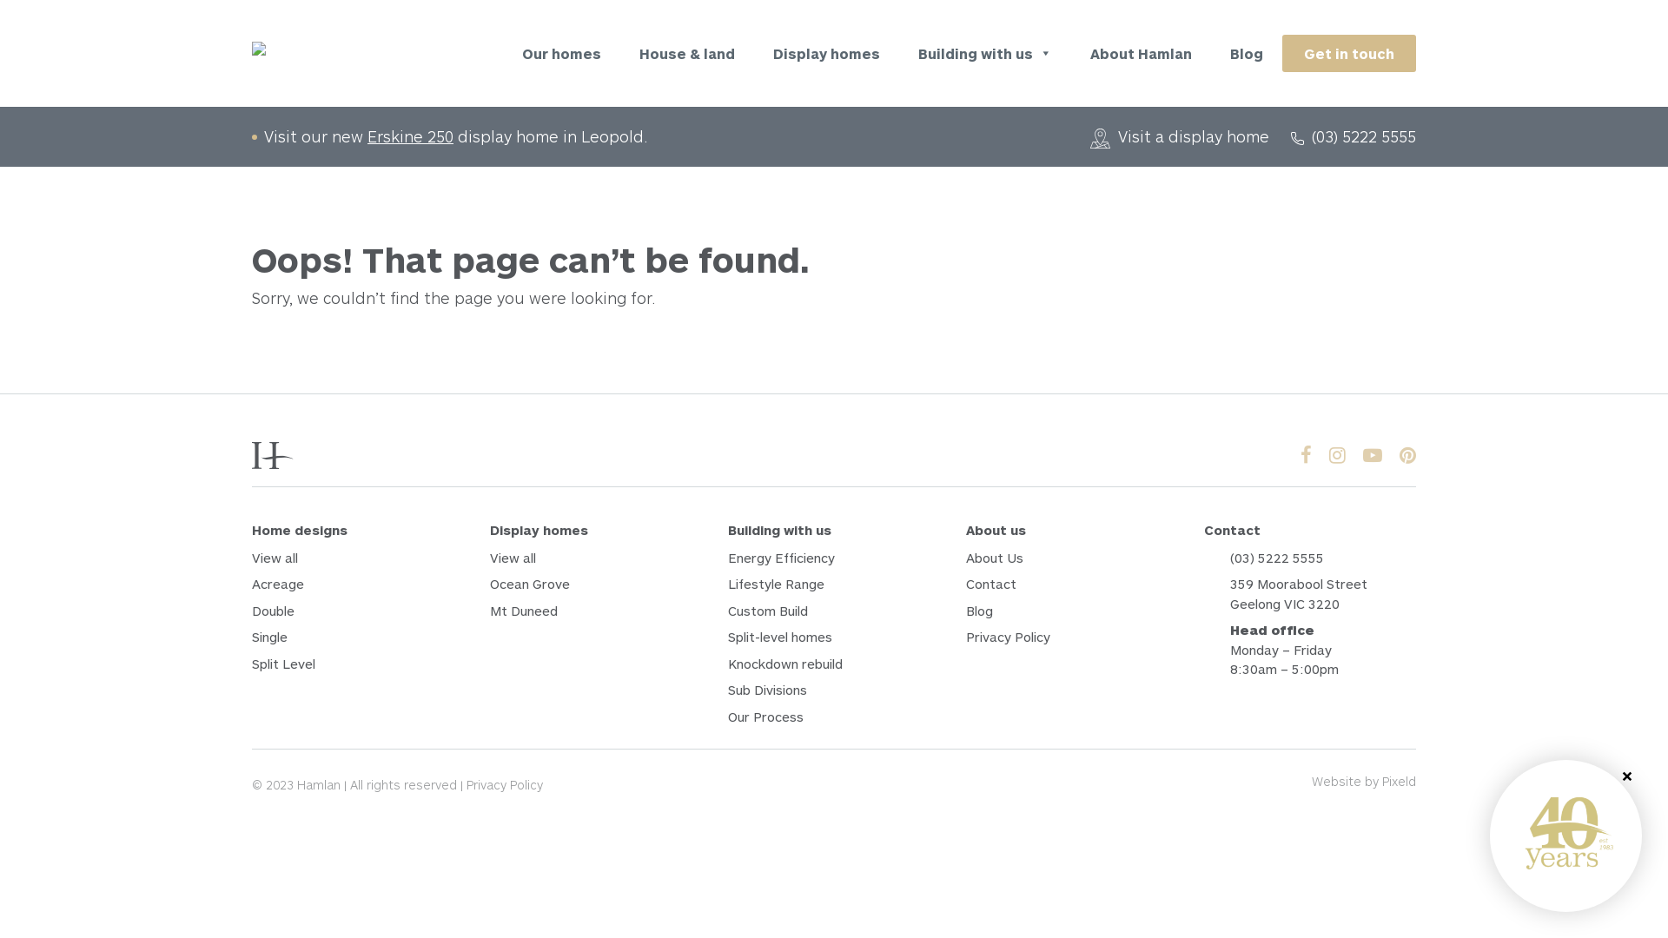  I want to click on Erskine 250, so click(410, 136).